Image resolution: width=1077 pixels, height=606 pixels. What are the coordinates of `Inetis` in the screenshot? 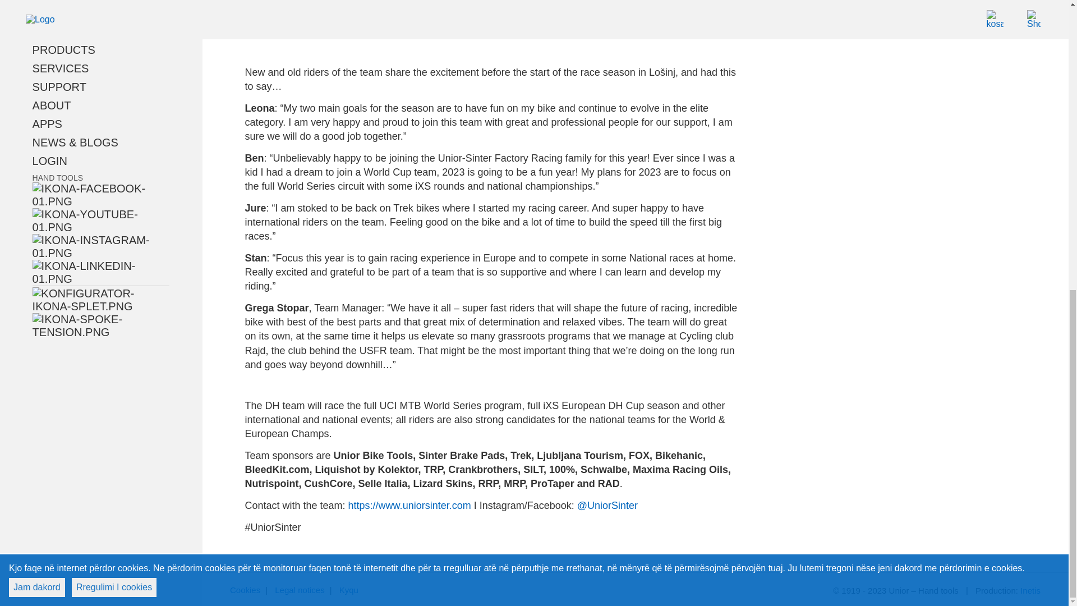 It's located at (1030, 590).